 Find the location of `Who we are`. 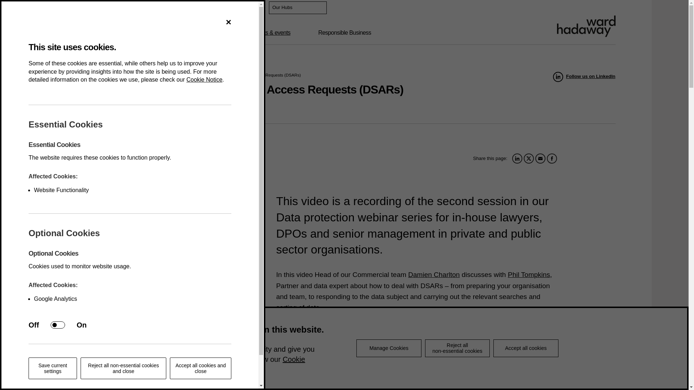

Who we are is located at coordinates (97, 33).